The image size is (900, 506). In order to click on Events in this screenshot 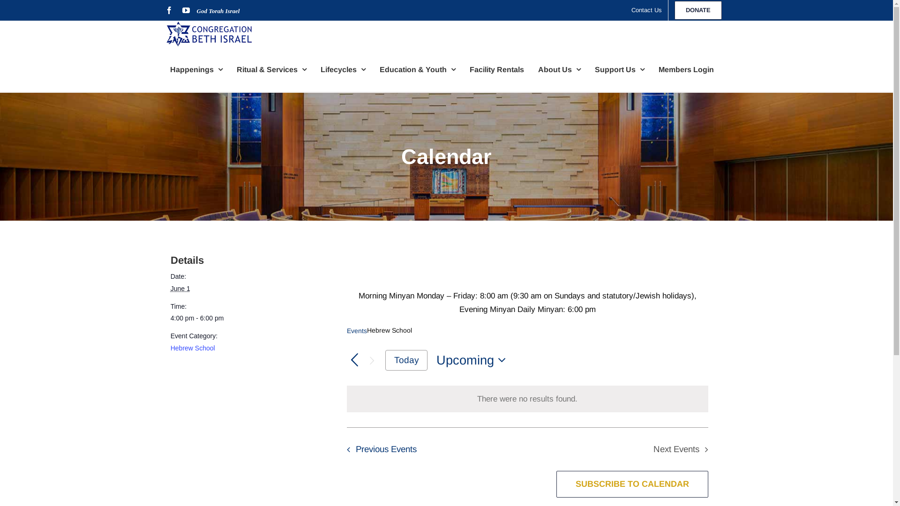, I will do `click(357, 331)`.